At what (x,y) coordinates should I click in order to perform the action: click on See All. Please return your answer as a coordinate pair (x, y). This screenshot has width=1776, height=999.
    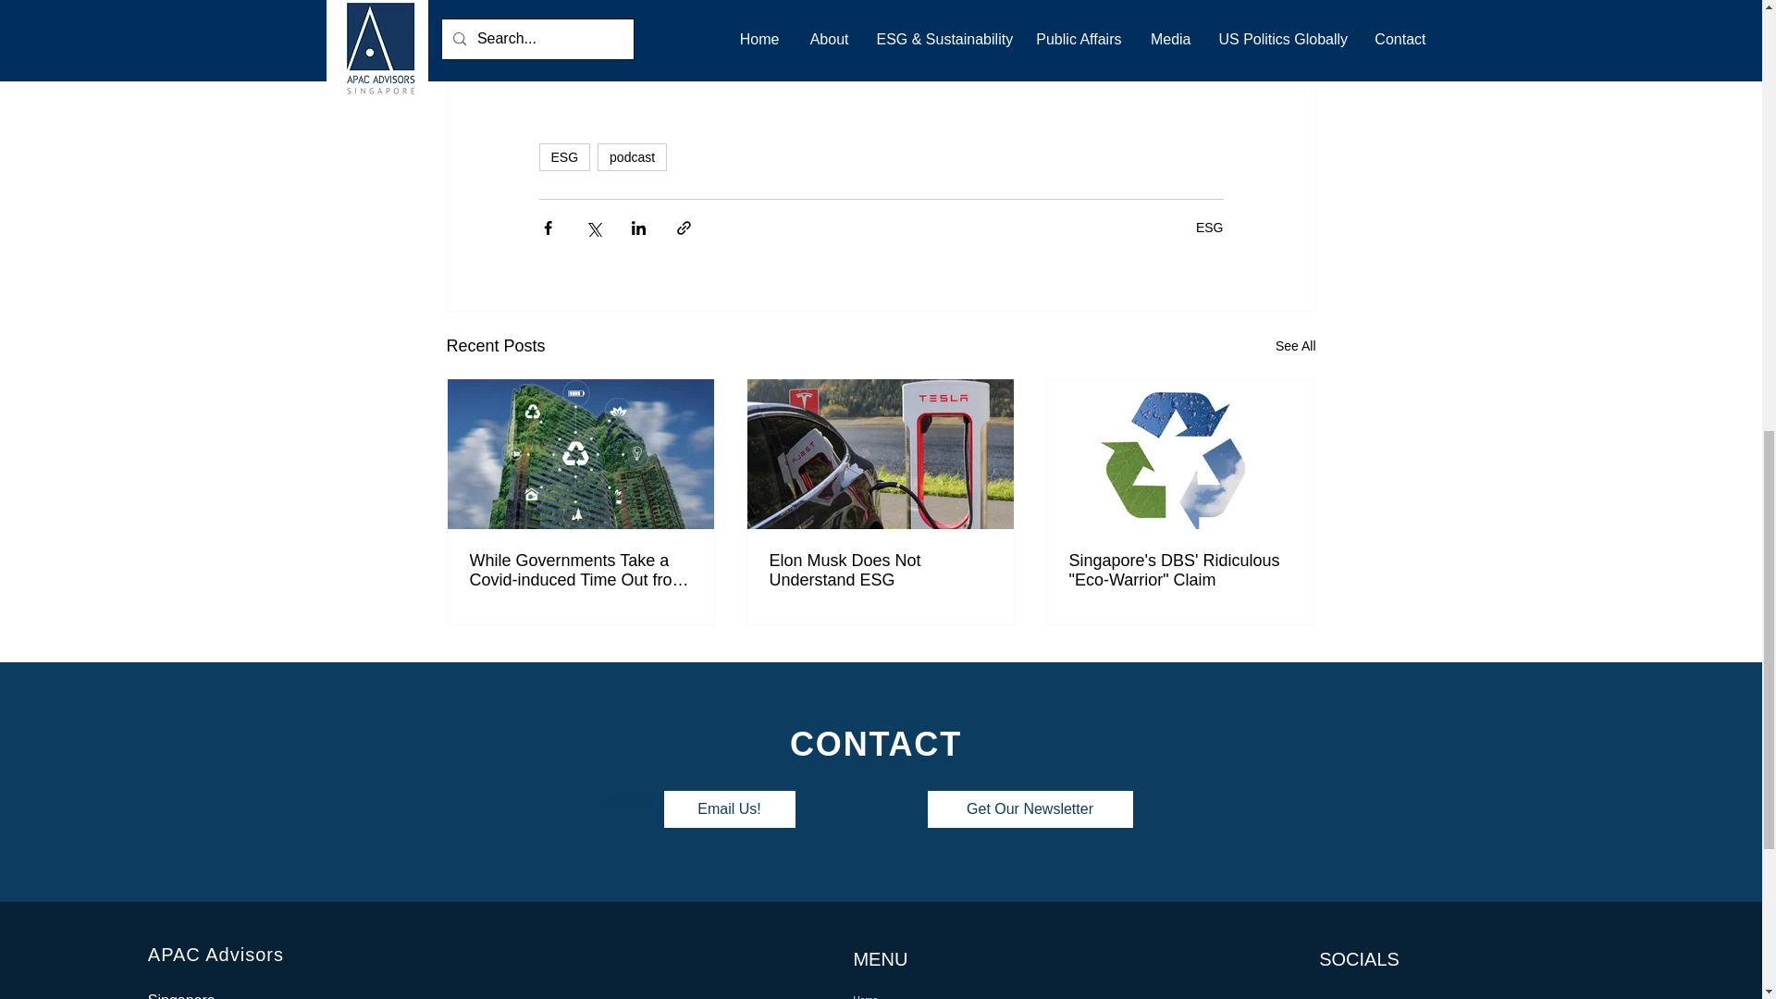
    Looking at the image, I should click on (1295, 346).